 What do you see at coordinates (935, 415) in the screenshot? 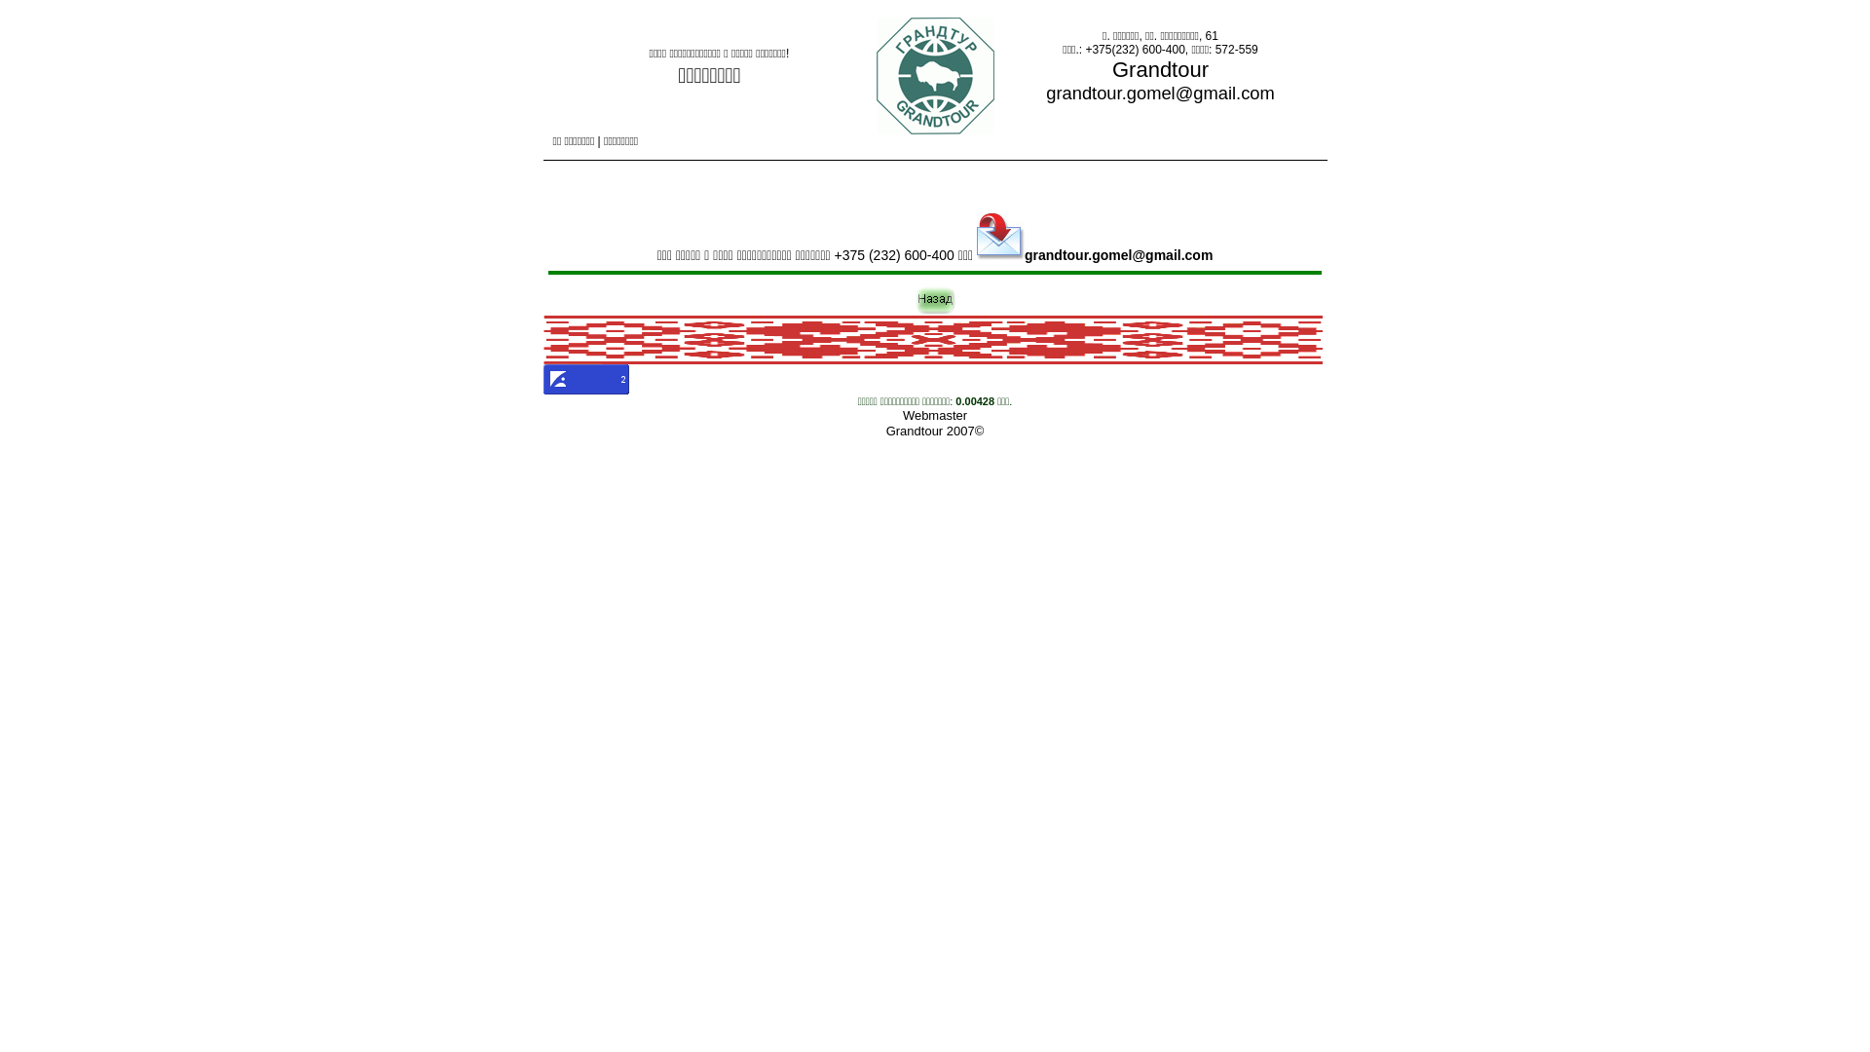
I see `Webmaster` at bounding box center [935, 415].